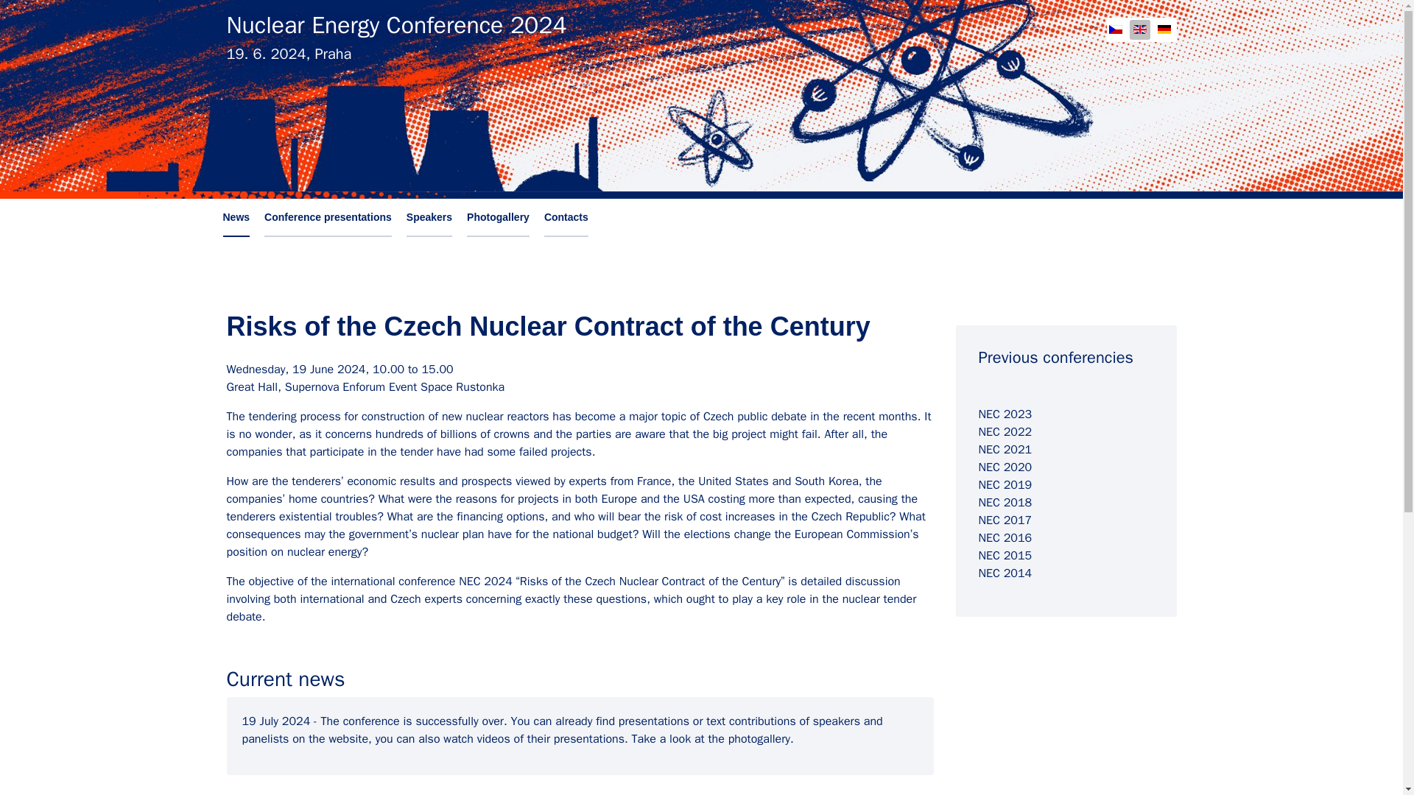 The width and height of the screenshot is (1414, 795). Describe the element at coordinates (1005, 467) in the screenshot. I see `NEC 2020` at that location.